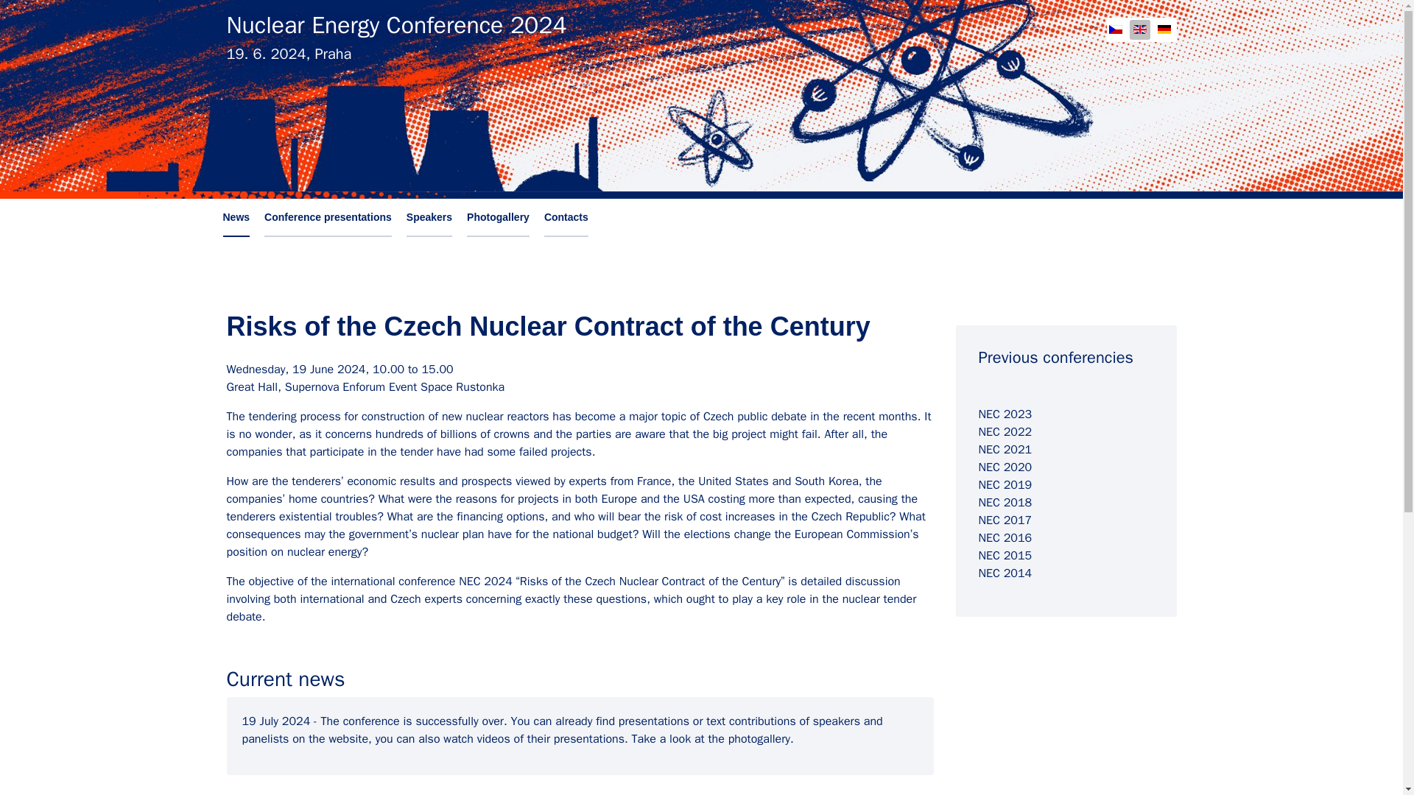 The width and height of the screenshot is (1414, 795). Describe the element at coordinates (1005, 467) in the screenshot. I see `NEC 2020` at that location.